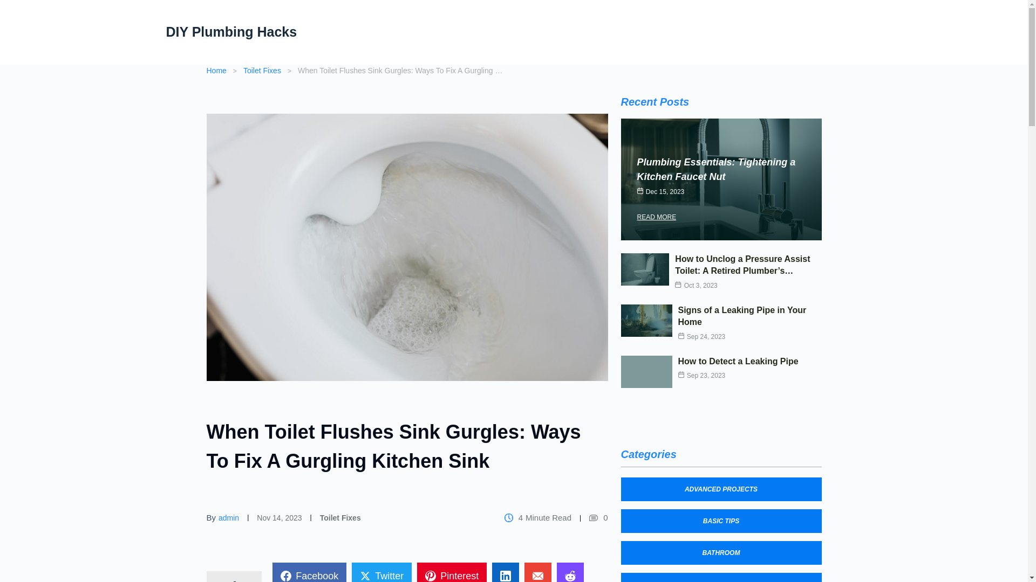  What do you see at coordinates (721, 521) in the screenshot?
I see `BASIC TIPS` at bounding box center [721, 521].